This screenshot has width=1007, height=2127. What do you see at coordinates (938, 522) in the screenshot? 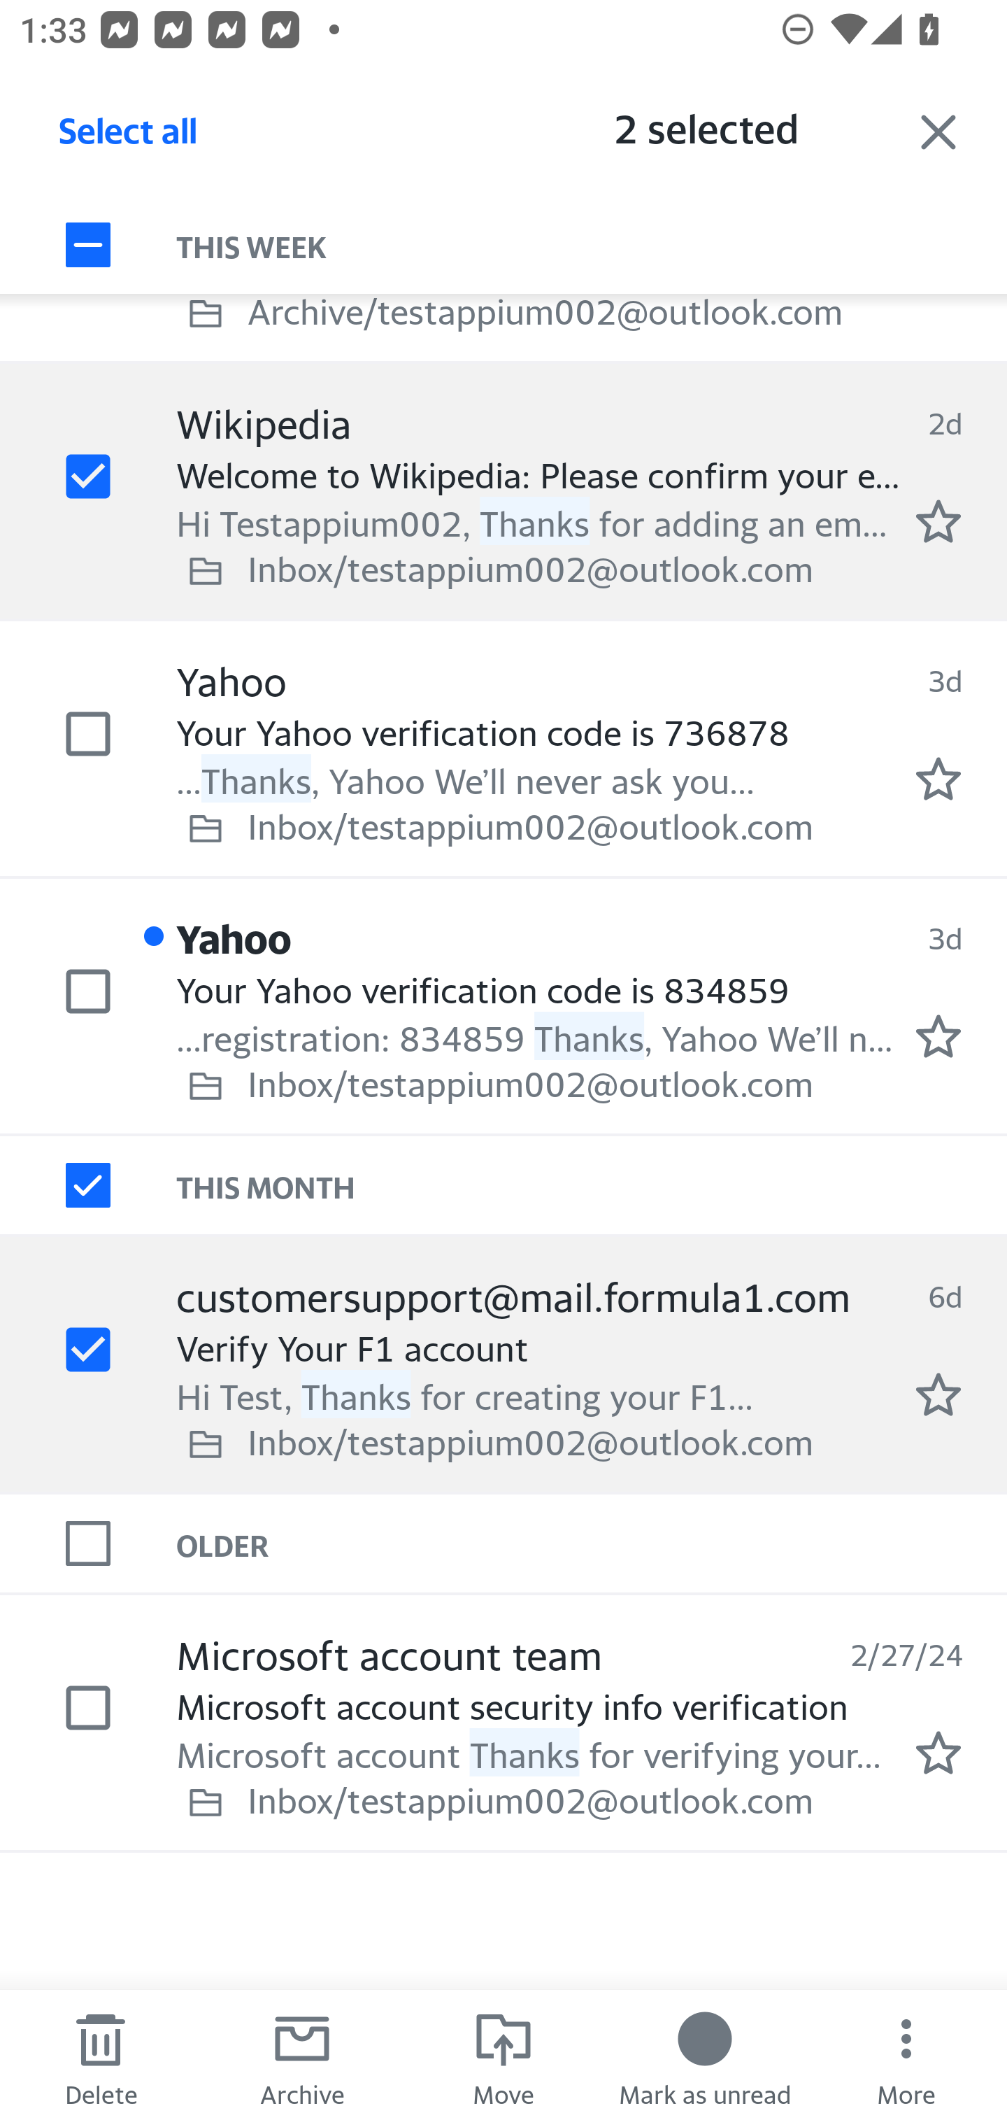
I see `Mark as starred.` at bounding box center [938, 522].